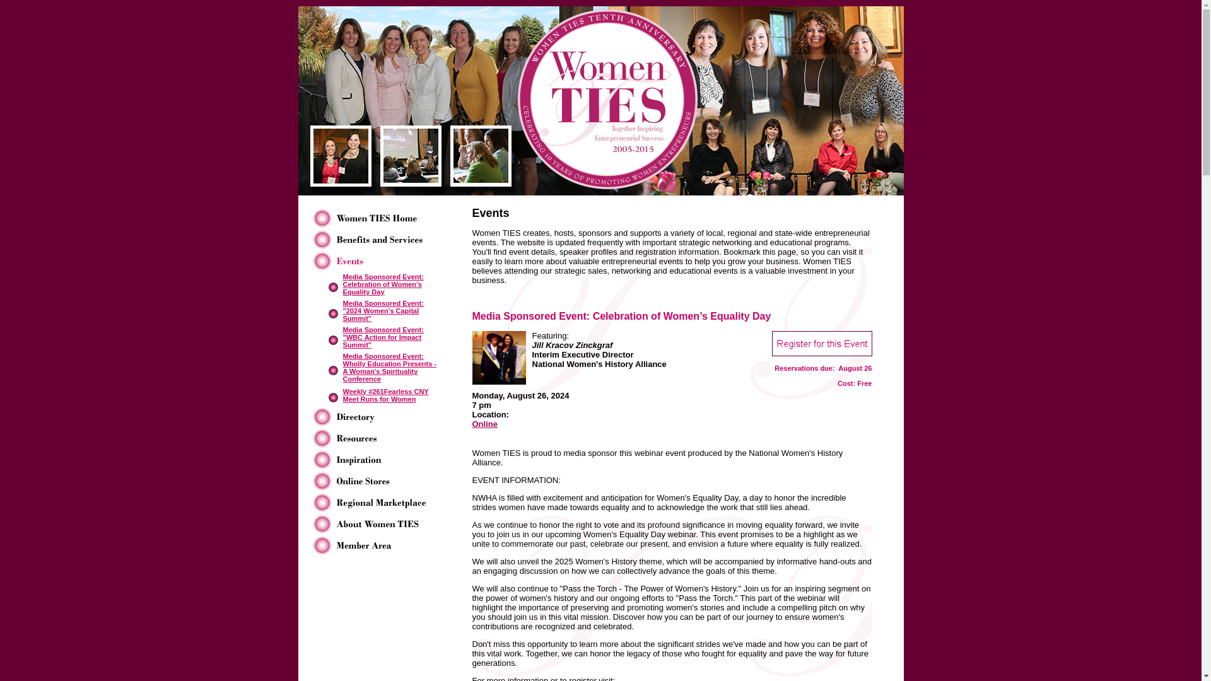  I want to click on Online, so click(484, 424).